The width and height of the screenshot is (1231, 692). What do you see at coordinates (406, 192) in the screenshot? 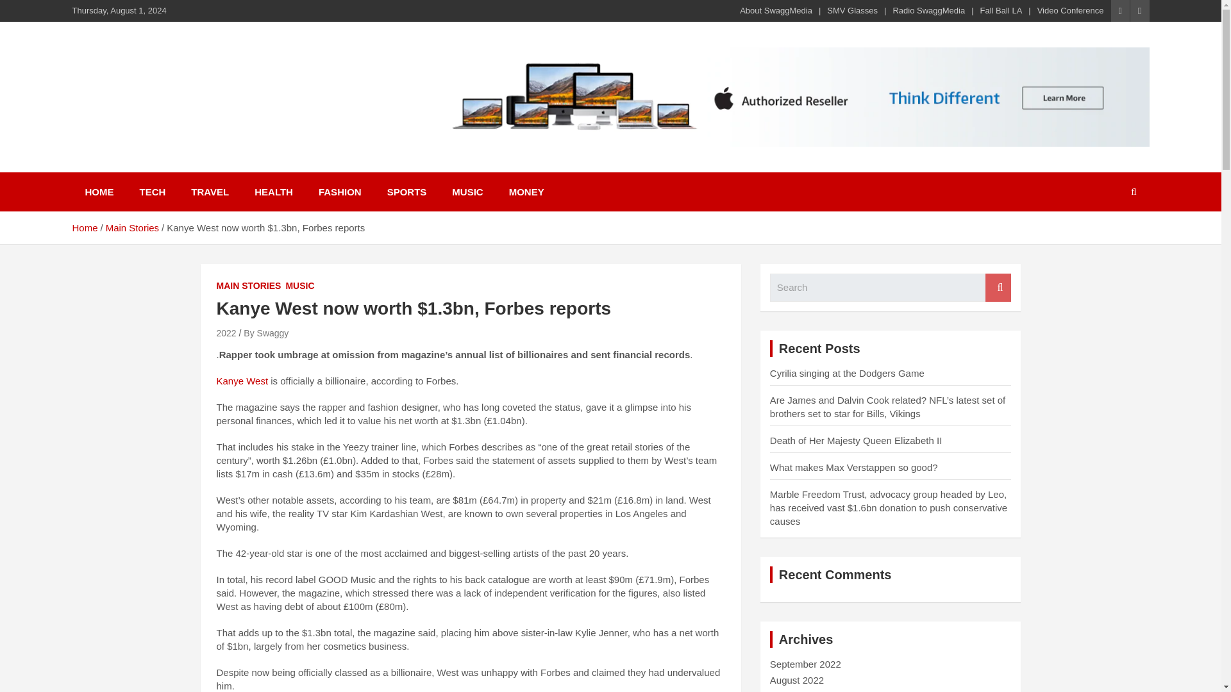
I see `SPORTS` at bounding box center [406, 192].